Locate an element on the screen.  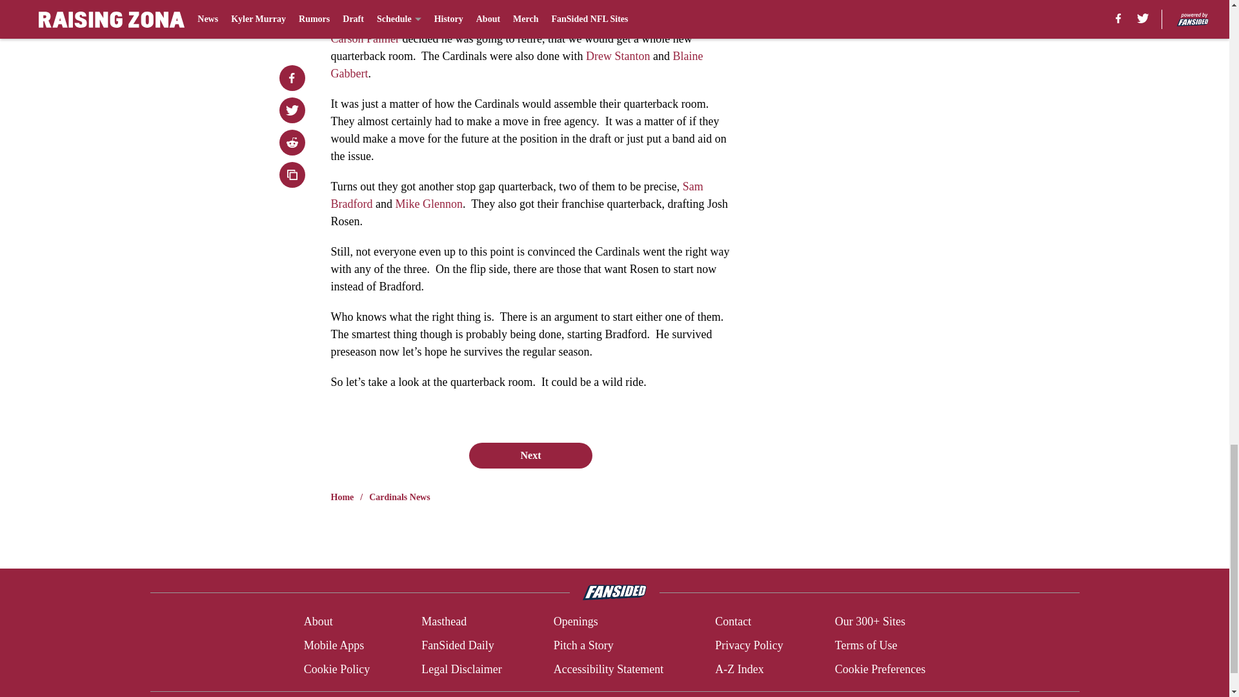
Contact is located at coordinates (732, 622).